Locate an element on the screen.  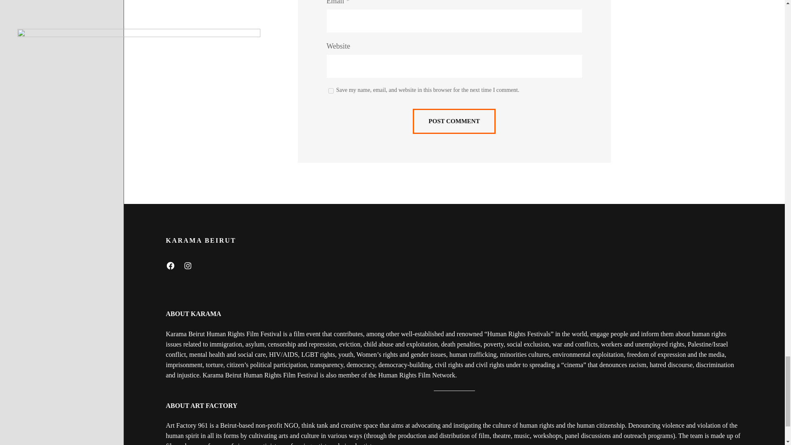
Facebook is located at coordinates (170, 266).